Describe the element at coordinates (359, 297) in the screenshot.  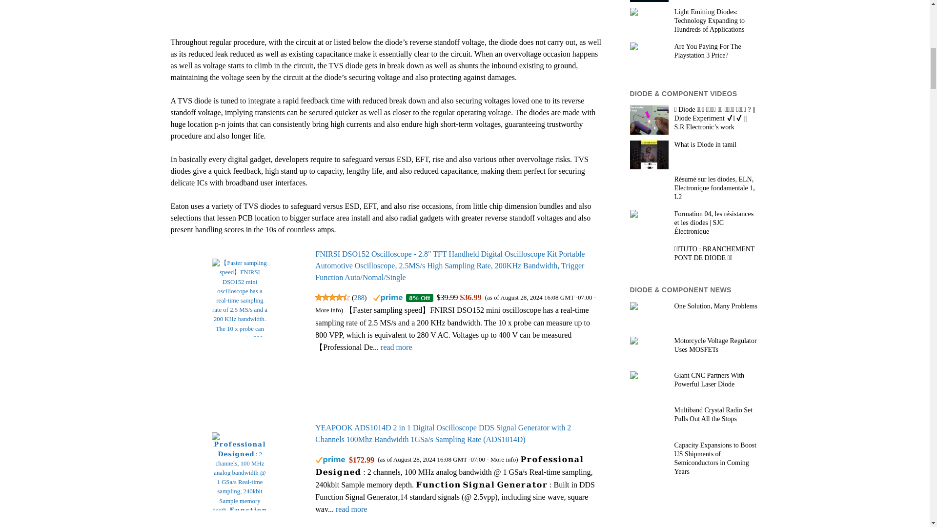
I see `288` at that location.